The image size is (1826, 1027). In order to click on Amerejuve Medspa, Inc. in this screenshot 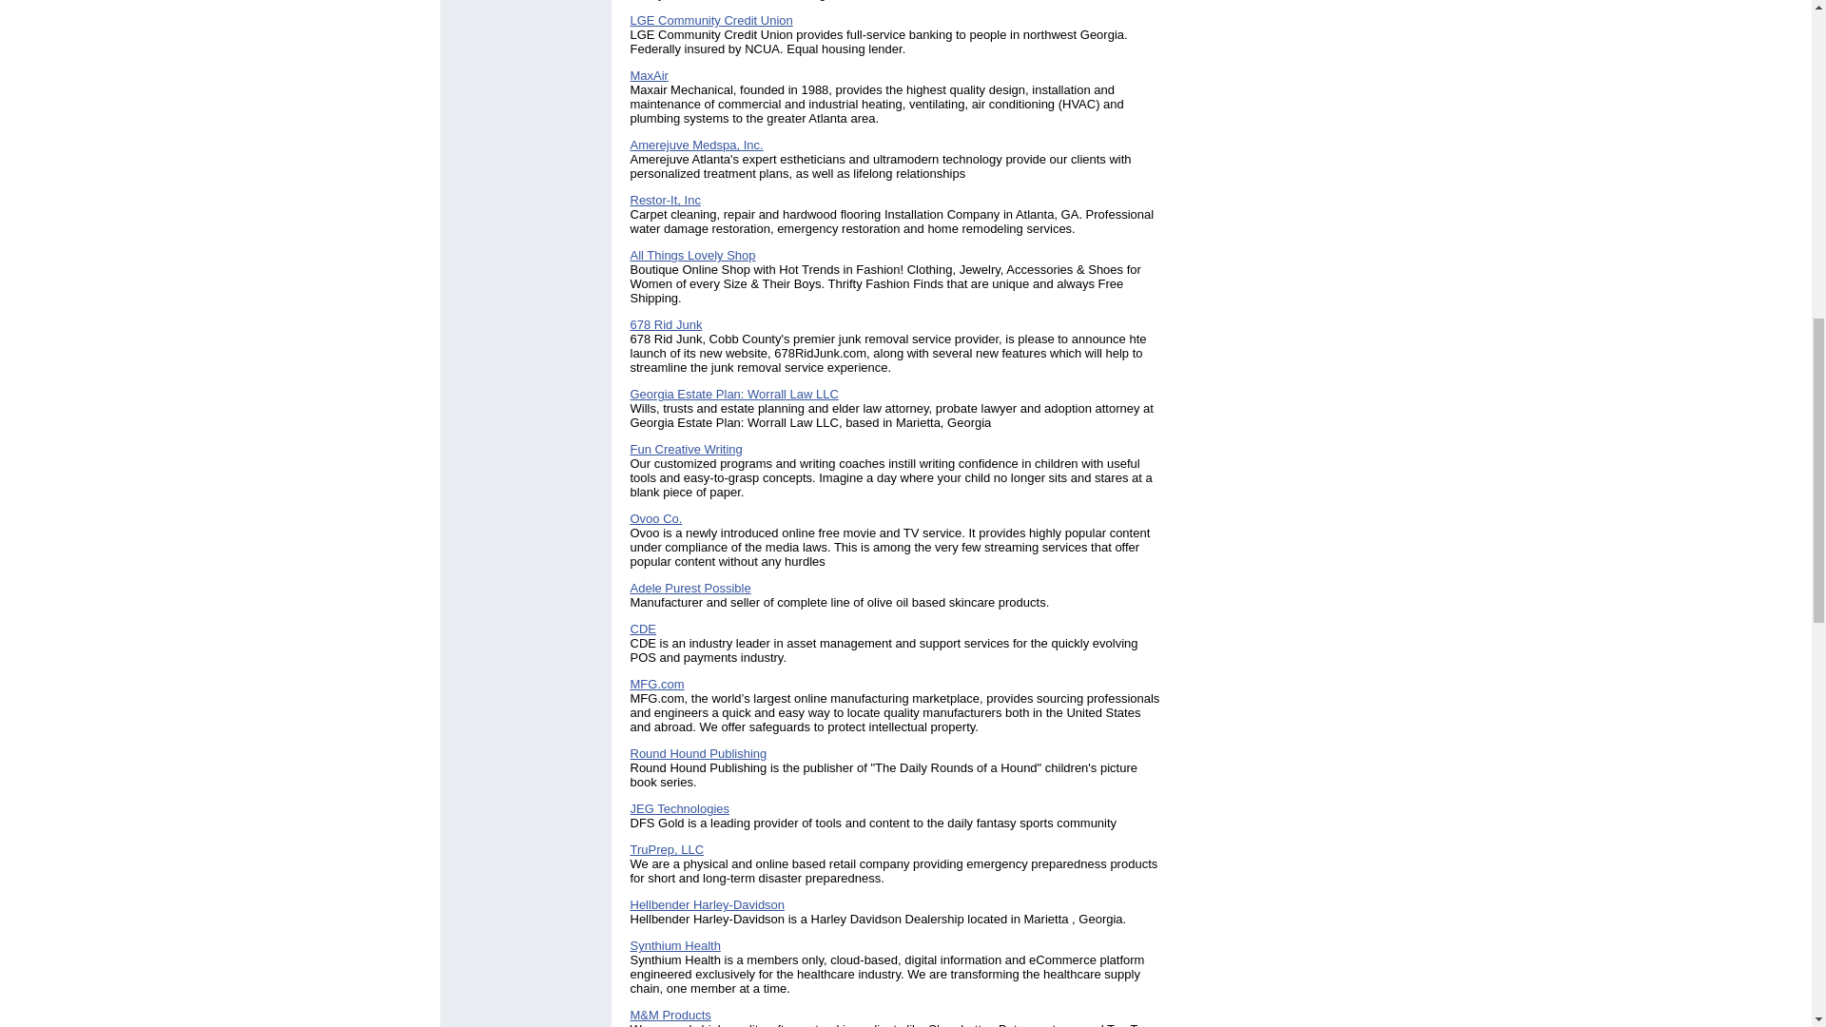, I will do `click(696, 145)`.